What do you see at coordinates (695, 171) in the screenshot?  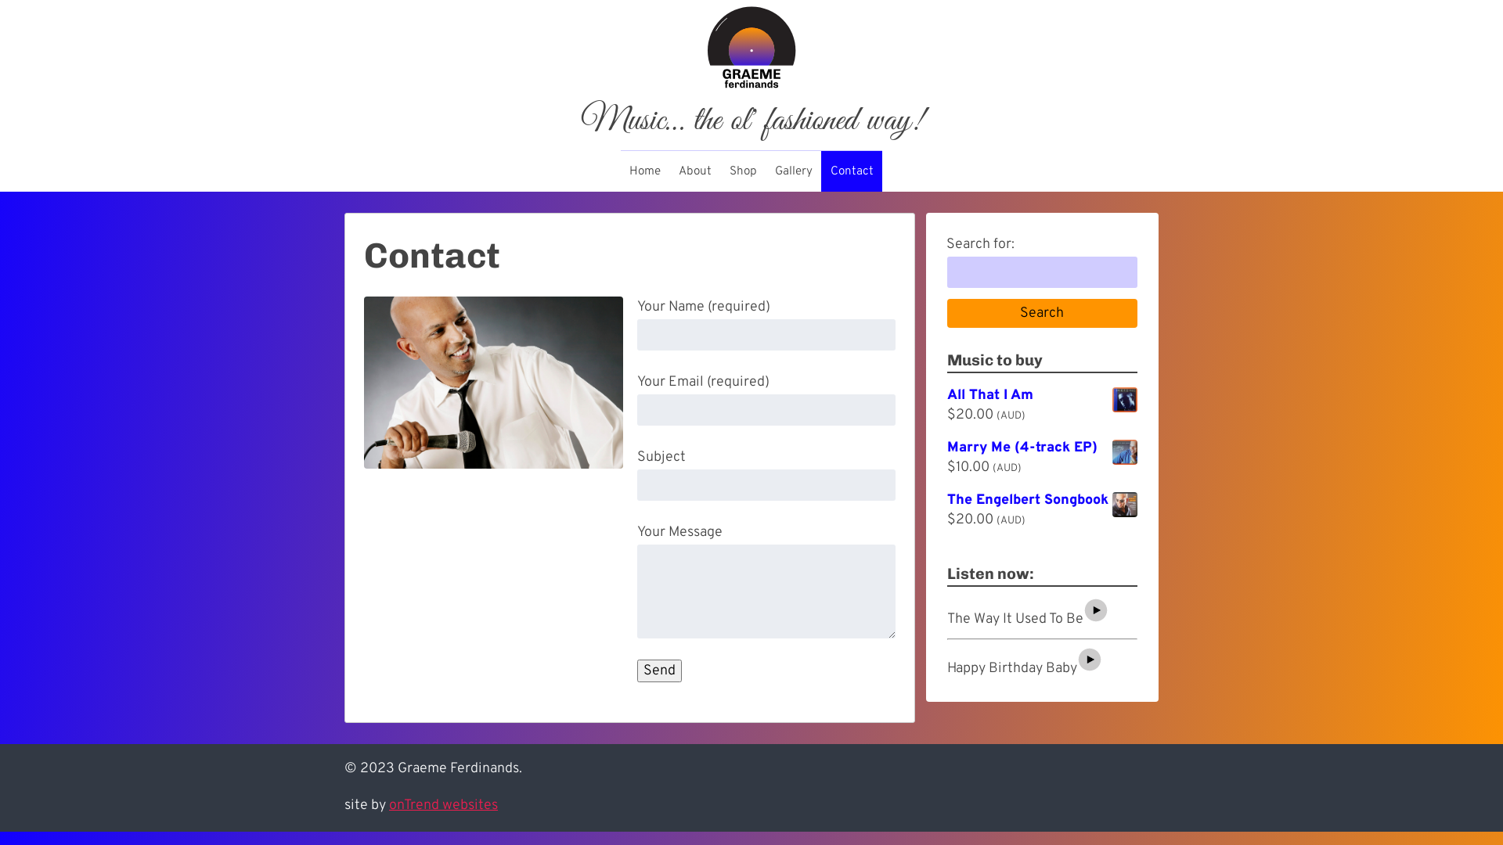 I see `About` at bounding box center [695, 171].